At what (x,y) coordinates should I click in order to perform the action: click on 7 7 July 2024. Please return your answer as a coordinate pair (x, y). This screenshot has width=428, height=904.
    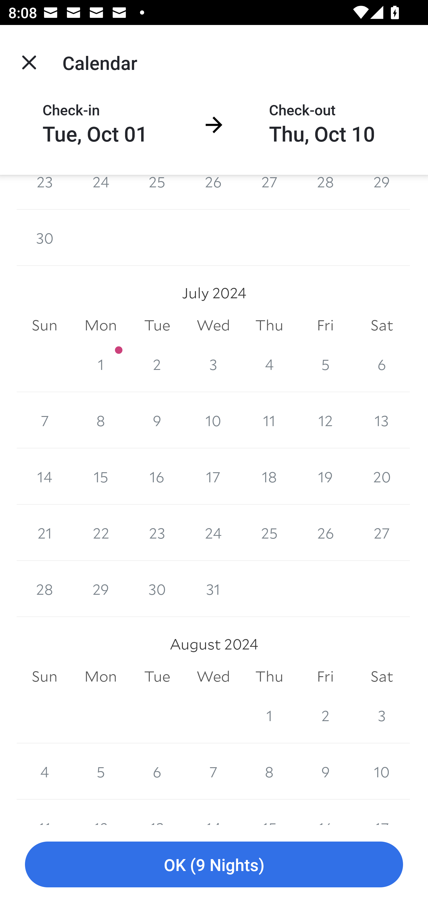
    Looking at the image, I should click on (45, 420).